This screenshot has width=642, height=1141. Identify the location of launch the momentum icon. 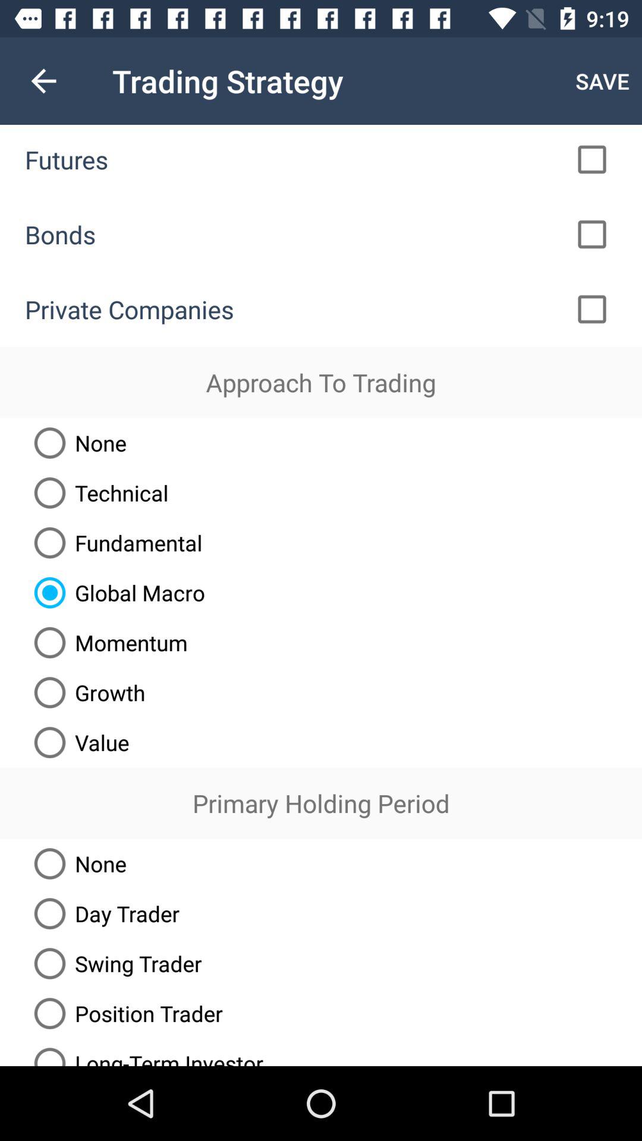
(106, 642).